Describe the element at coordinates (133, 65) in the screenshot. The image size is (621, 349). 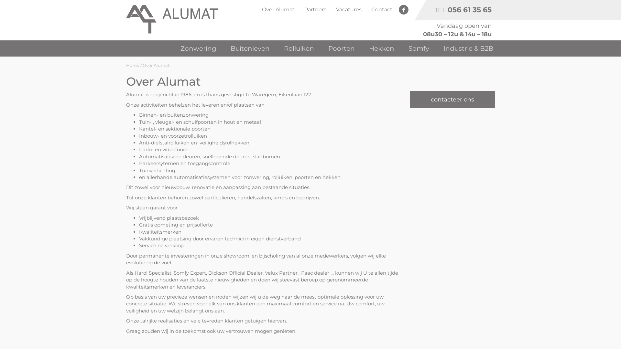
I see `Home` at that location.